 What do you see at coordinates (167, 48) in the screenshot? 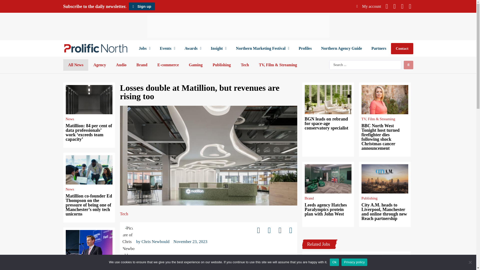
I see `Events` at bounding box center [167, 48].